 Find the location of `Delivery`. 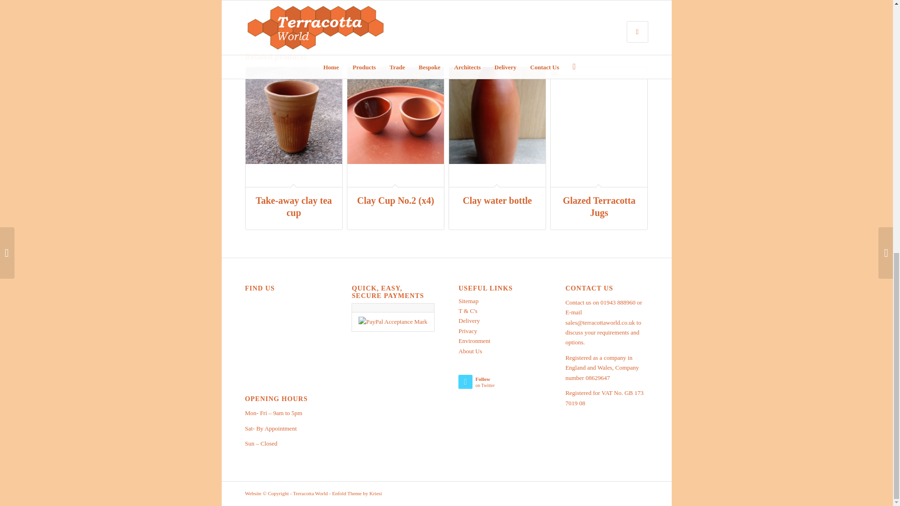

Delivery is located at coordinates (469, 320).